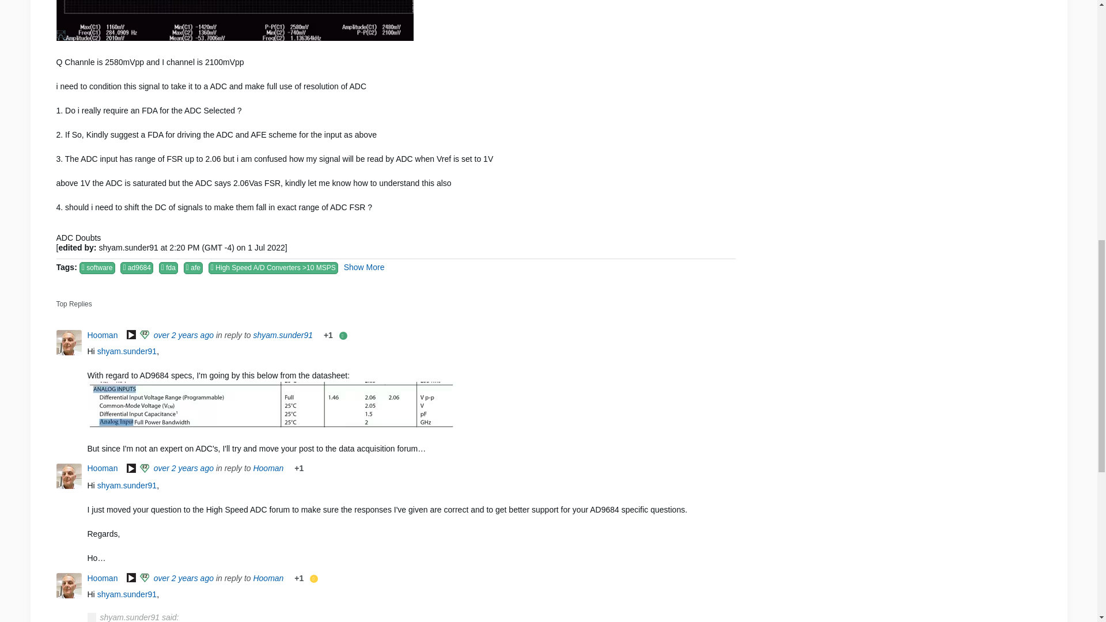 This screenshot has width=1106, height=622. Describe the element at coordinates (145, 335) in the screenshot. I see `Super User` at that location.